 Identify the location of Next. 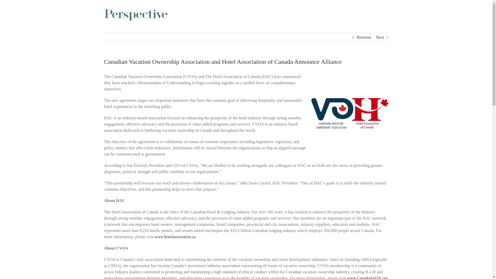
(380, 37).